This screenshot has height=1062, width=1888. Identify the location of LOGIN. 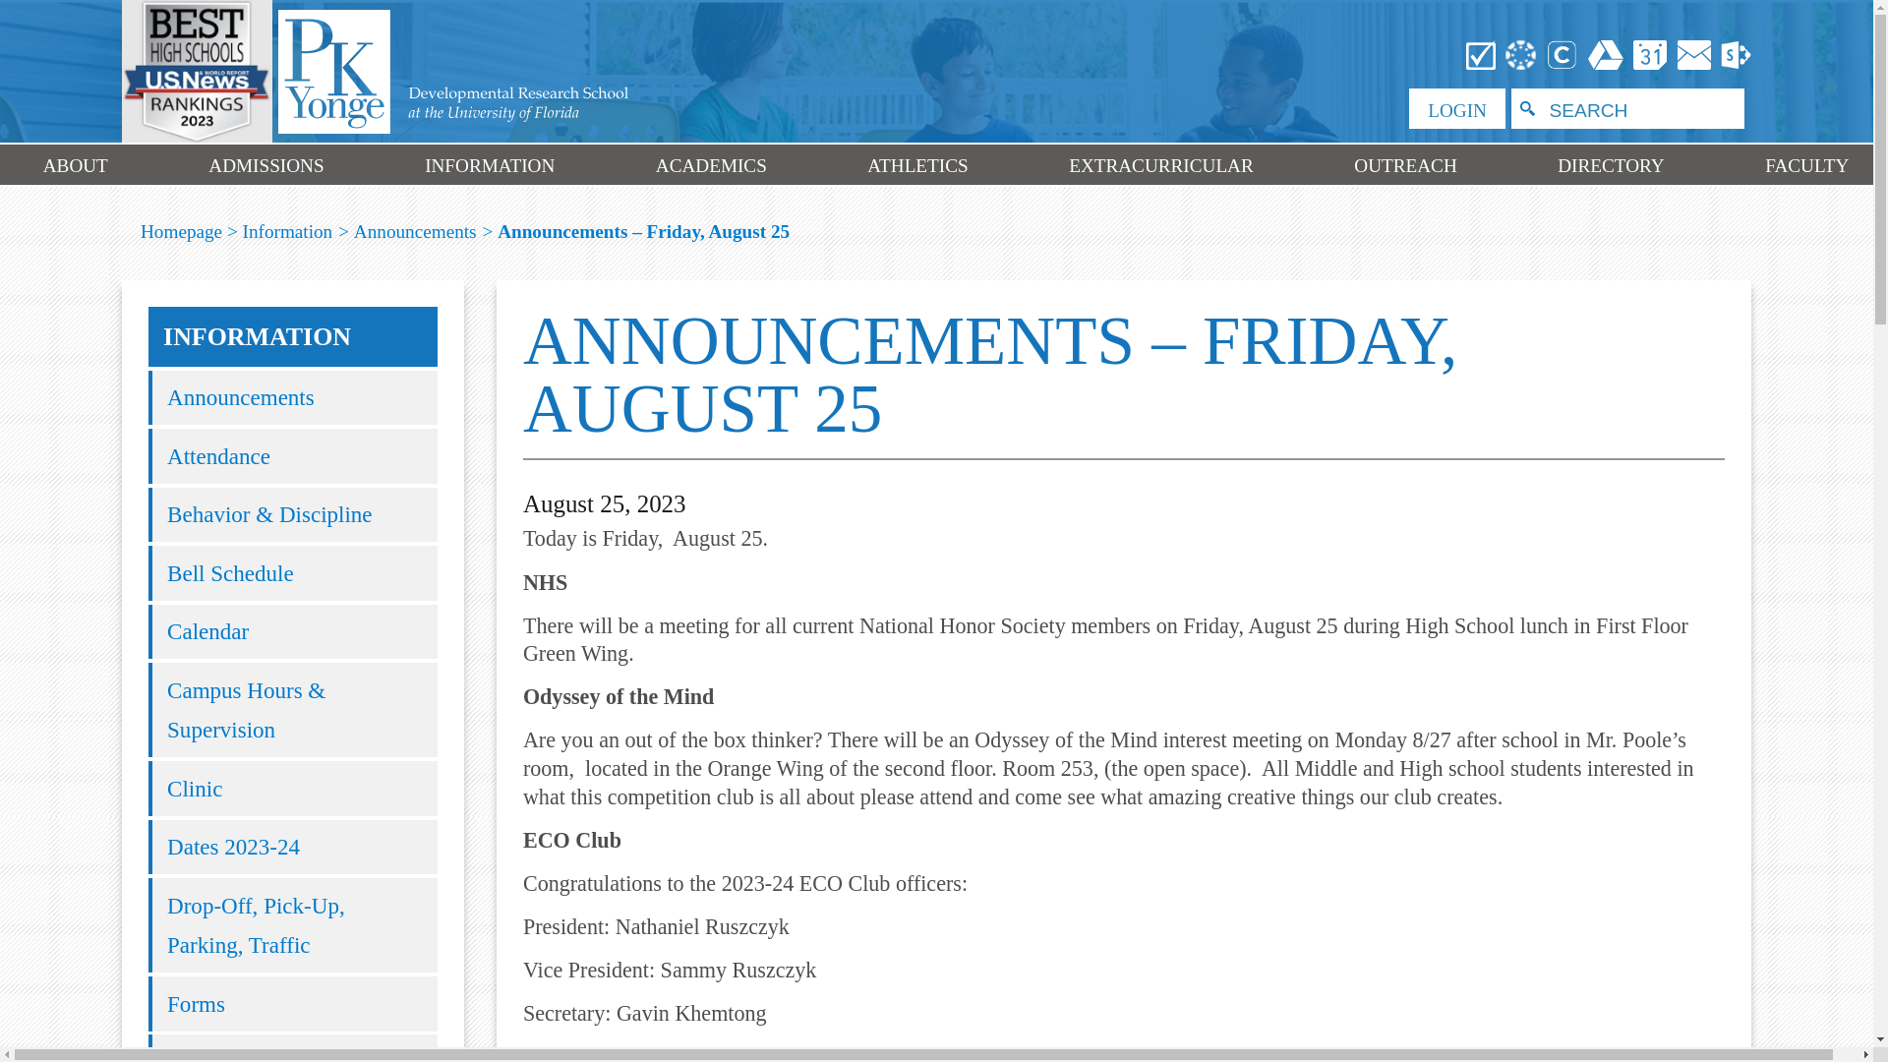
(1456, 108).